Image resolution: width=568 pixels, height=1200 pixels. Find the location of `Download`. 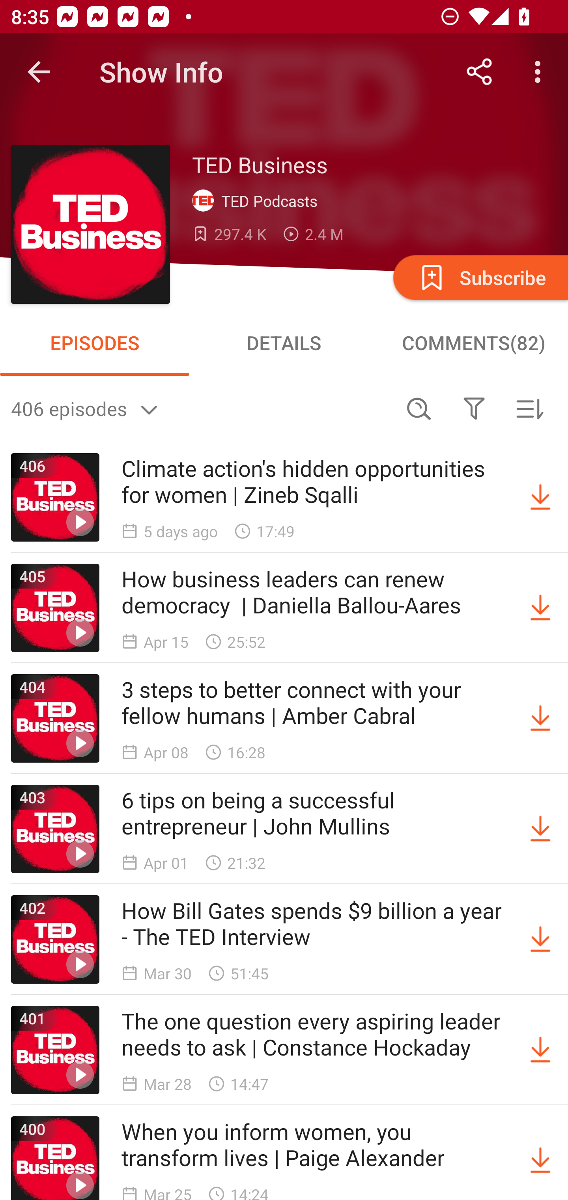

Download is located at coordinates (540, 497).